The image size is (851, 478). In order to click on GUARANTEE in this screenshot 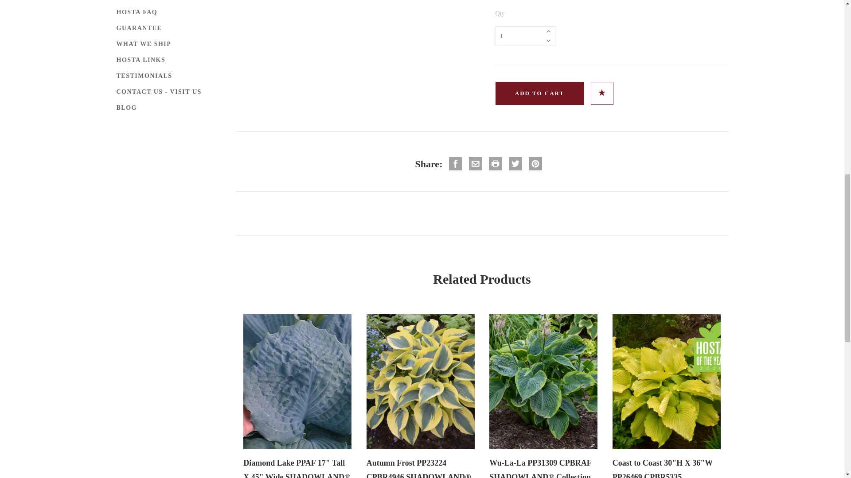, I will do `click(140, 28)`.